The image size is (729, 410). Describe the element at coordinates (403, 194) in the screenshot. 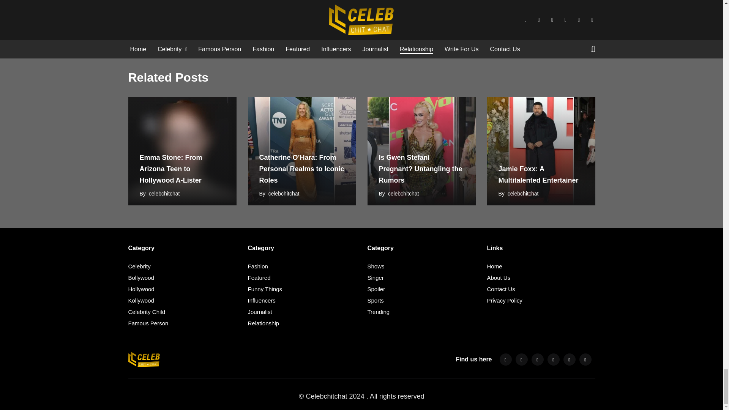

I see `Posts by celebchitchat` at that location.